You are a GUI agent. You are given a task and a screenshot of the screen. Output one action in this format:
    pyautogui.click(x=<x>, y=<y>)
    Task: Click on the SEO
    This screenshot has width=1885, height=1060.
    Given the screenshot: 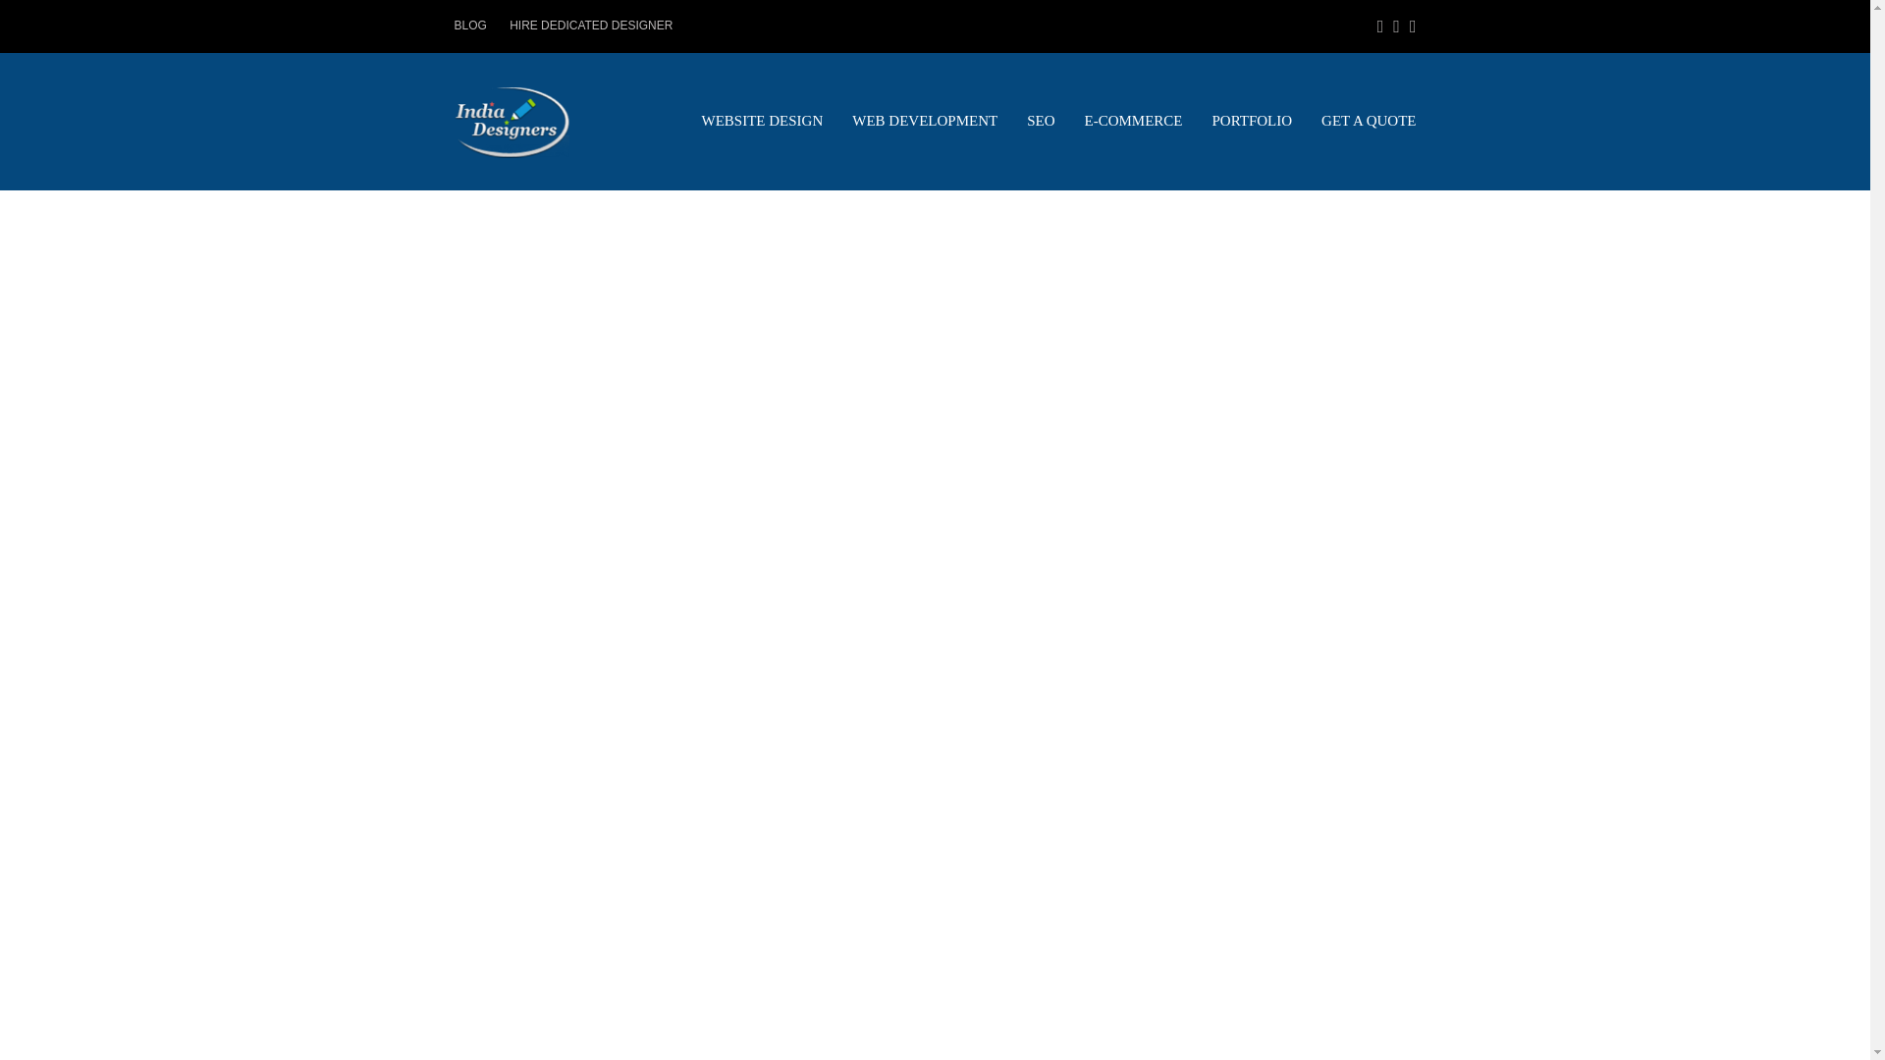 What is the action you would take?
    pyautogui.click(x=1041, y=122)
    